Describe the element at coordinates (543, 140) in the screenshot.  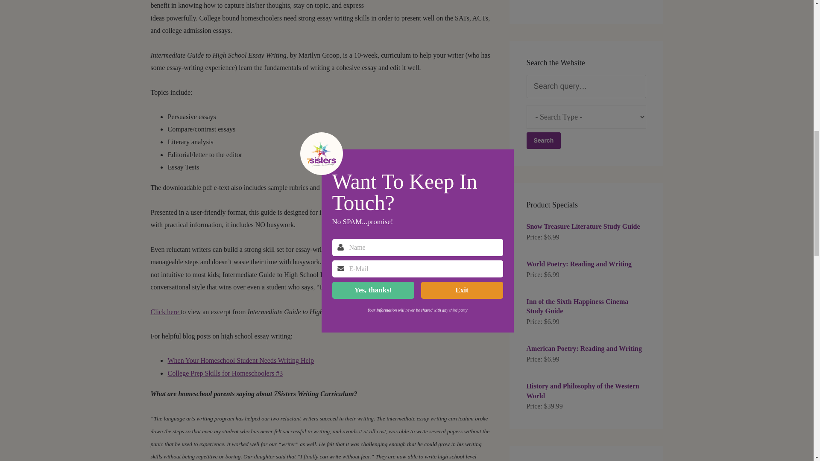
I see `Search` at that location.